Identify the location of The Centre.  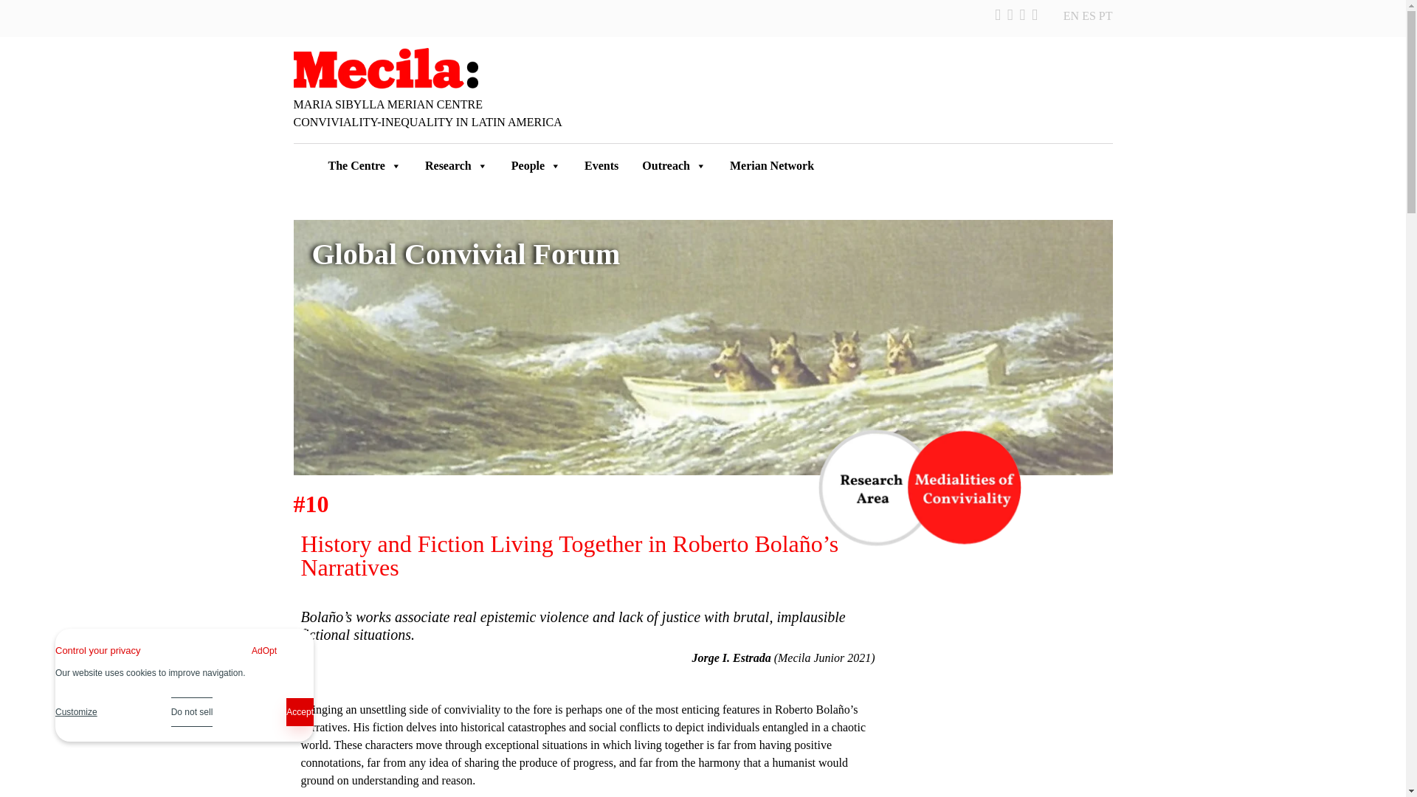
(364, 166).